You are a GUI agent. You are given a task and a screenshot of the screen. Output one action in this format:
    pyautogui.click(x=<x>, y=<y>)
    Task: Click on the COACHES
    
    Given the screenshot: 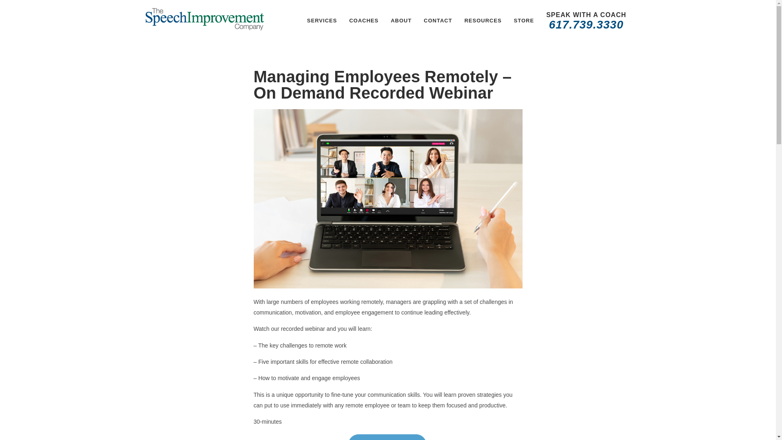 What is the action you would take?
    pyautogui.click(x=364, y=20)
    